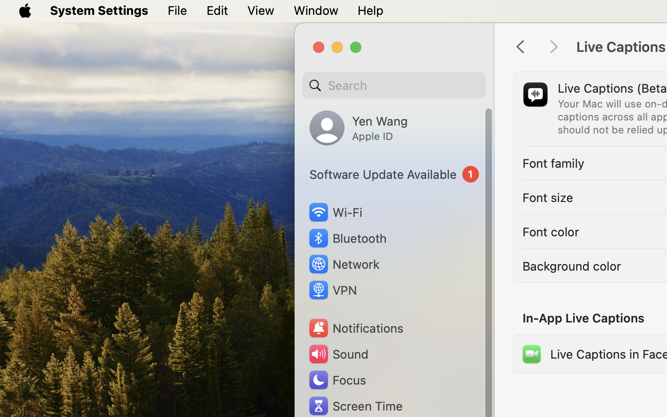  What do you see at coordinates (332, 290) in the screenshot?
I see `VPN` at bounding box center [332, 290].